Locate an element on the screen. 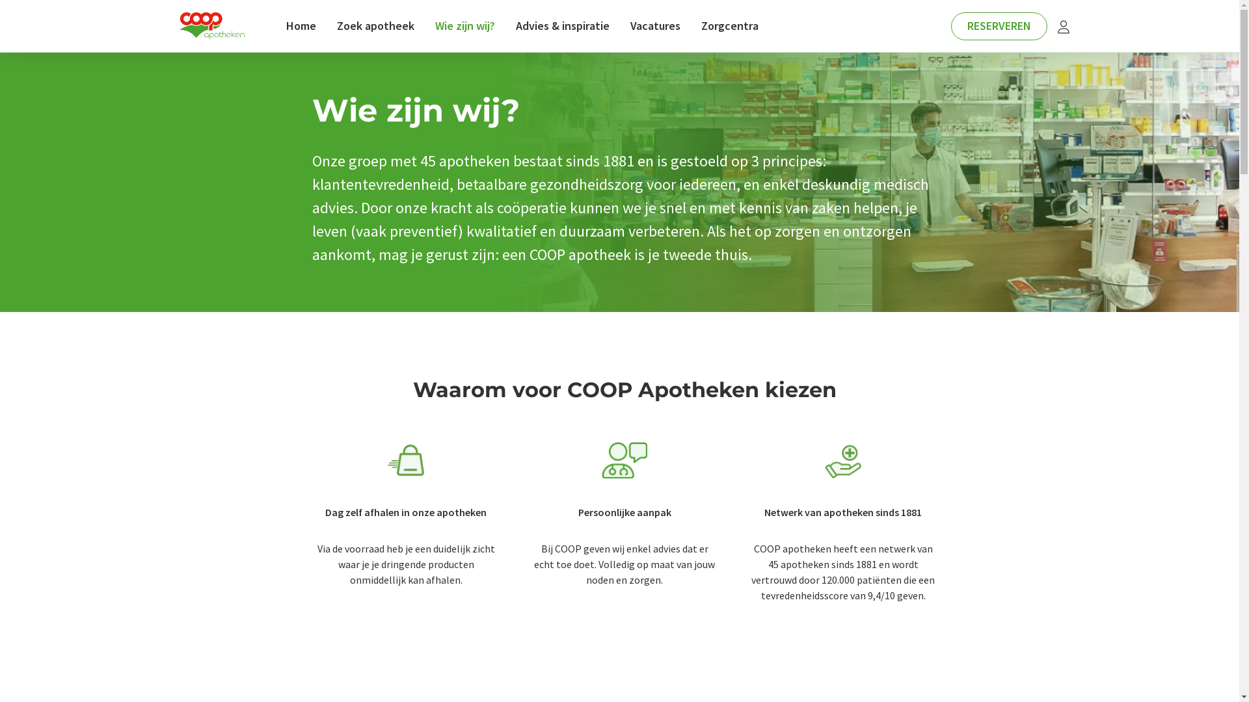 The image size is (1249, 702). Wie zijn wij? is located at coordinates (465, 26).